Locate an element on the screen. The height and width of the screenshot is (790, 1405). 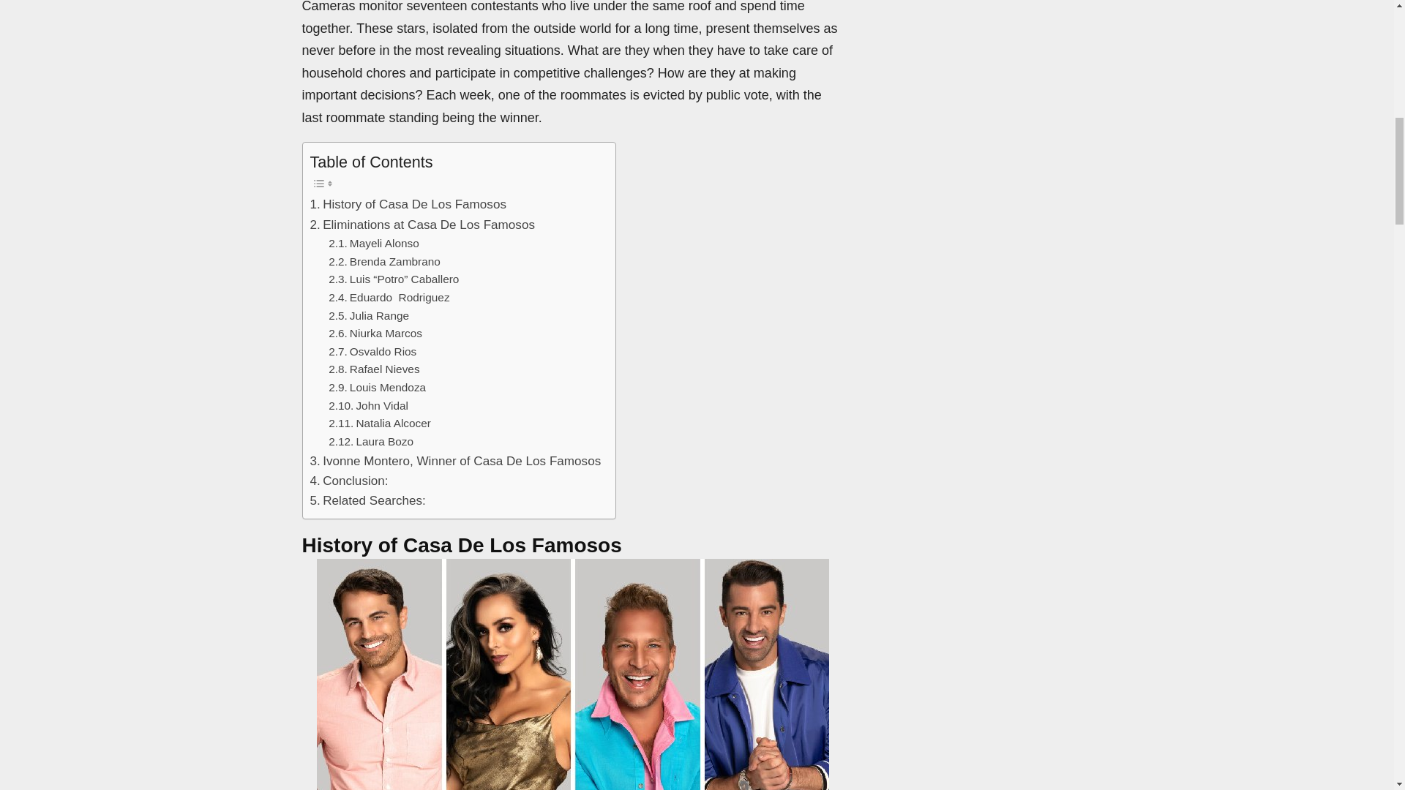
Julia Range is located at coordinates (369, 316).